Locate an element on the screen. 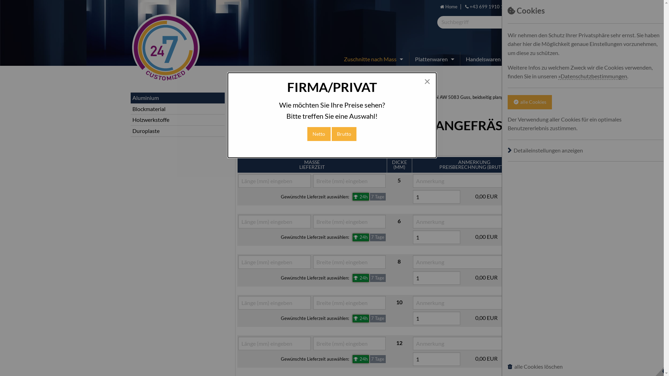 The image size is (669, 376). Handelswaren is located at coordinates (485, 59).